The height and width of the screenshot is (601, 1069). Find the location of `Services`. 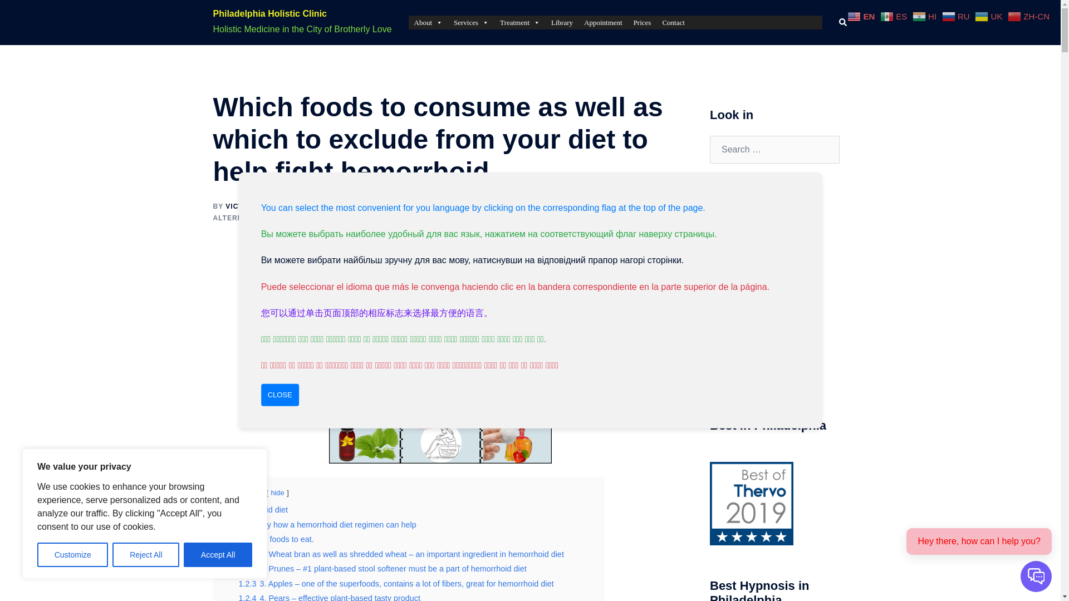

Services is located at coordinates (471, 22).